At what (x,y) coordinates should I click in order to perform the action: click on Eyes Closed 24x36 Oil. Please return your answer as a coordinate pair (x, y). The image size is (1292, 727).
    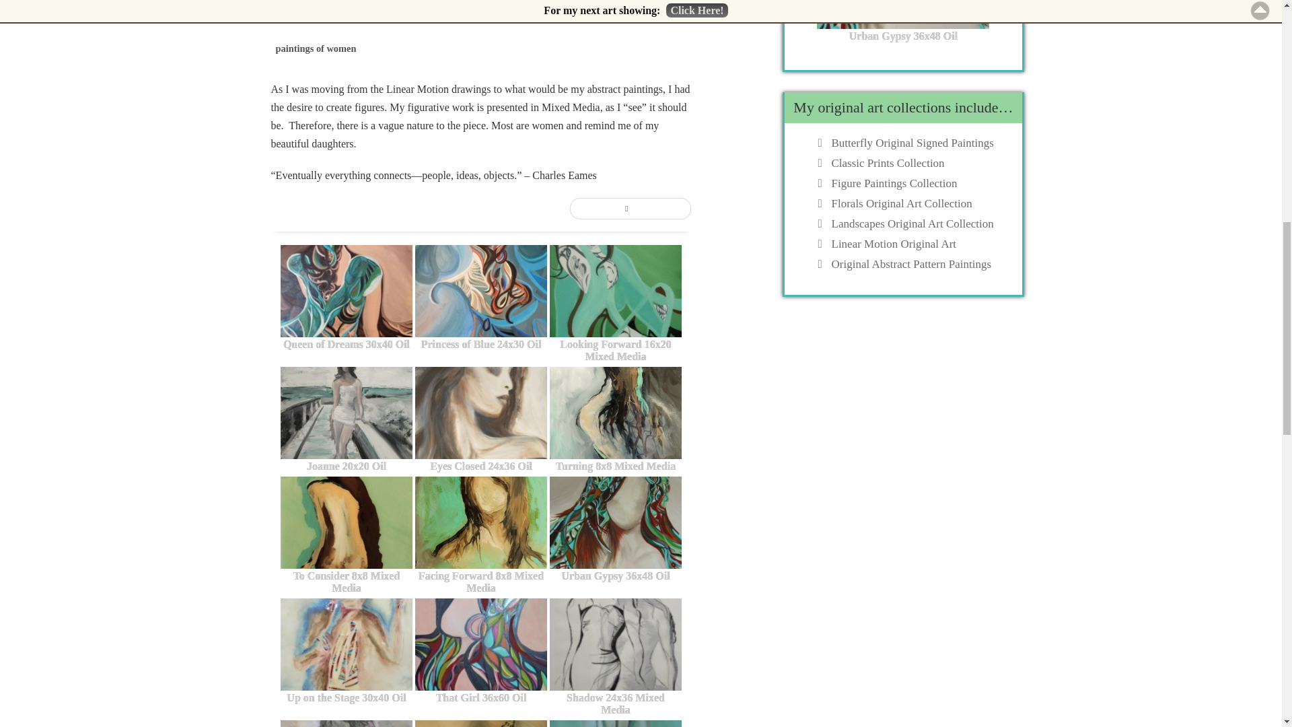
    Looking at the image, I should click on (480, 420).